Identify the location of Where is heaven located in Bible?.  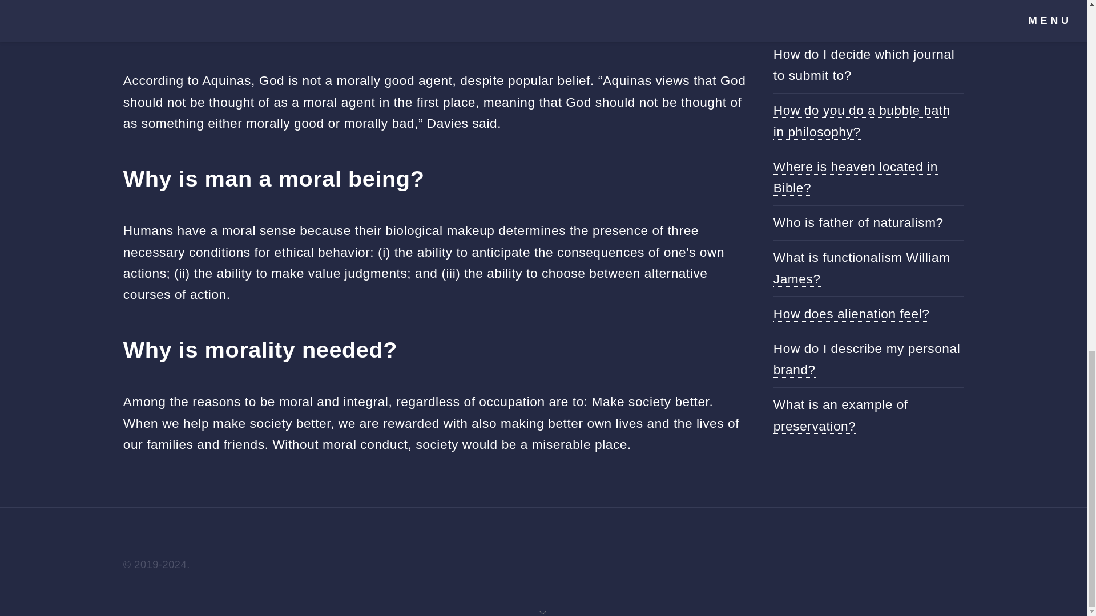
(856, 177).